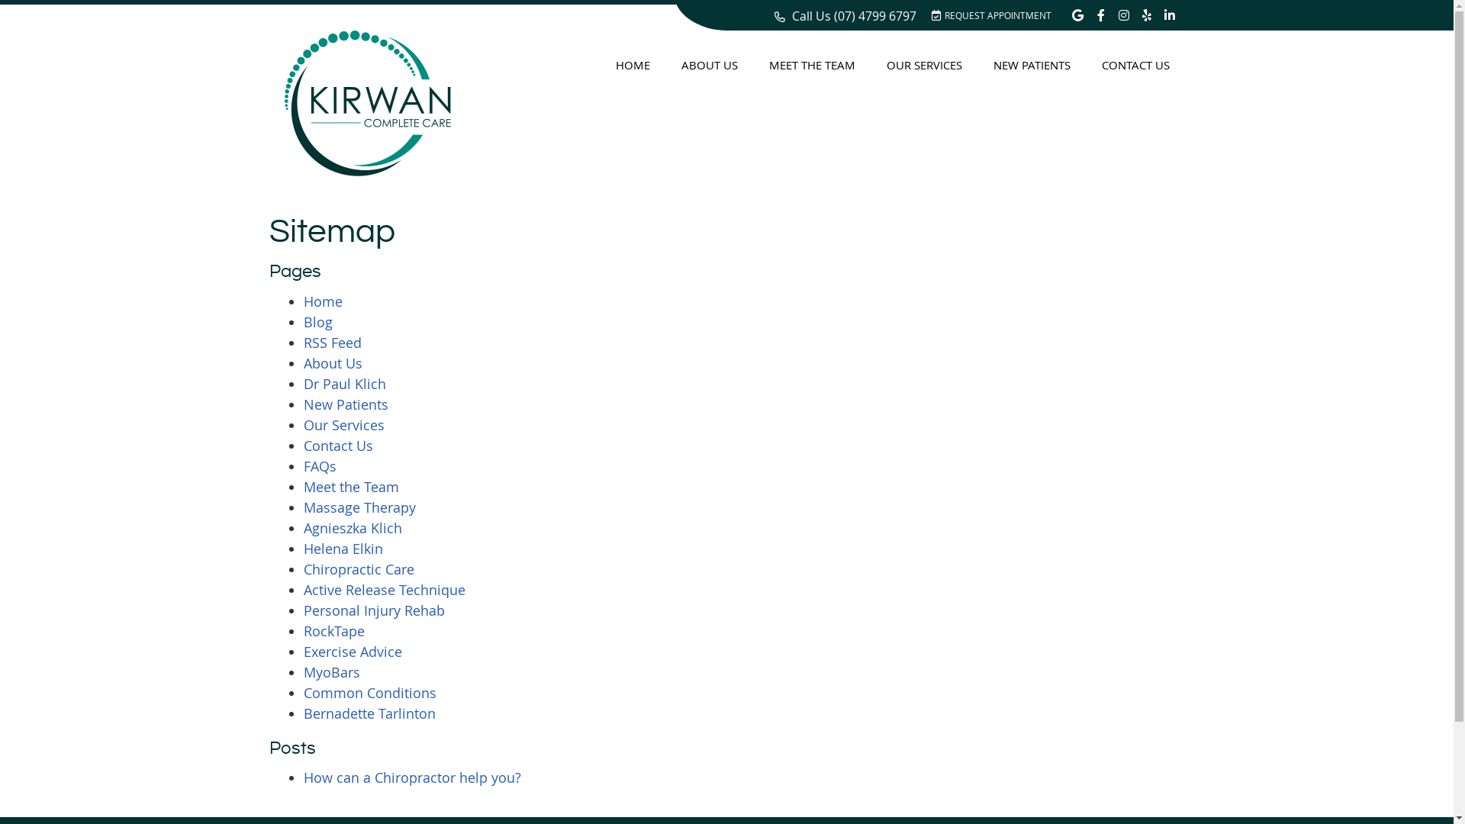 This screenshot has width=1465, height=824. Describe the element at coordinates (385, 590) in the screenshot. I see `Active Release Technique` at that location.